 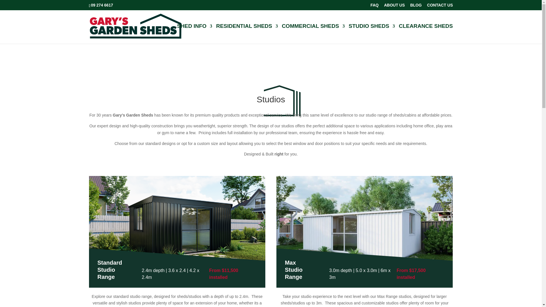 I want to click on FAQ, so click(x=375, y=6).